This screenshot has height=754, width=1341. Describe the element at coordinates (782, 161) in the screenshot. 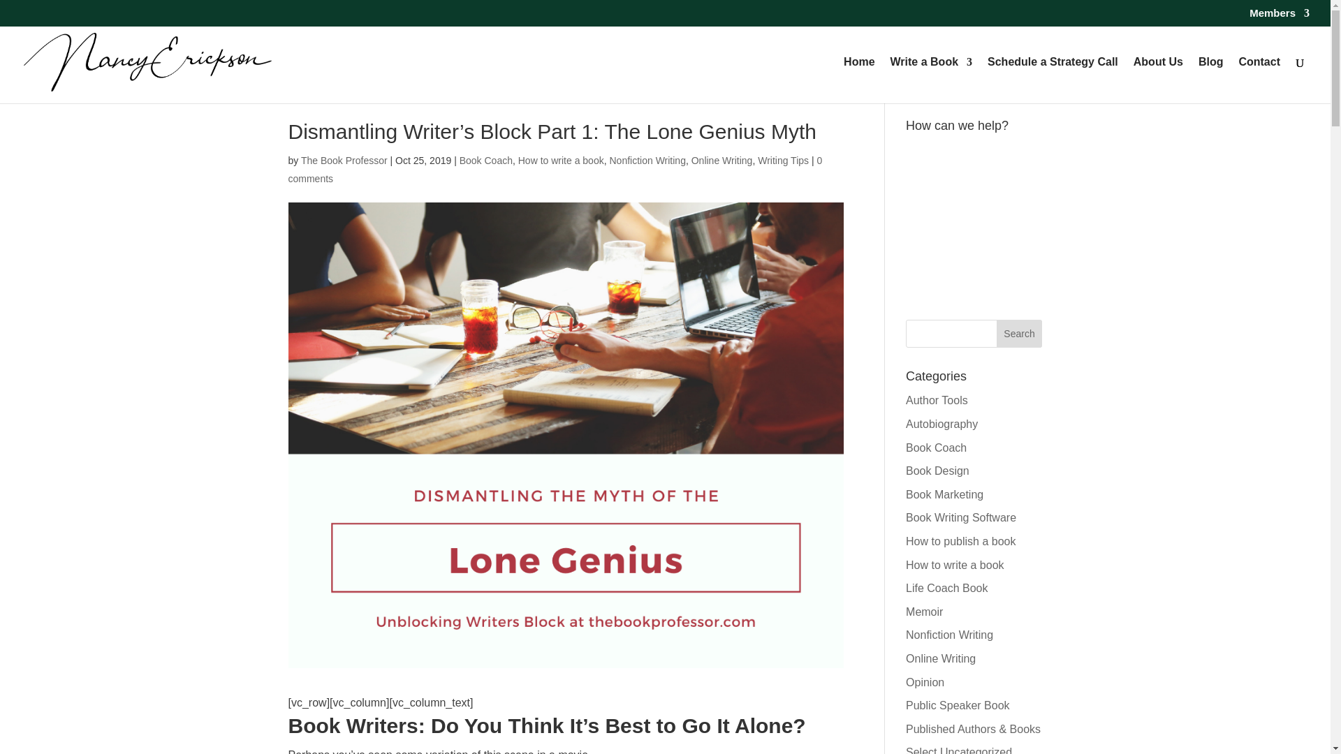

I see `Writing Tips` at that location.